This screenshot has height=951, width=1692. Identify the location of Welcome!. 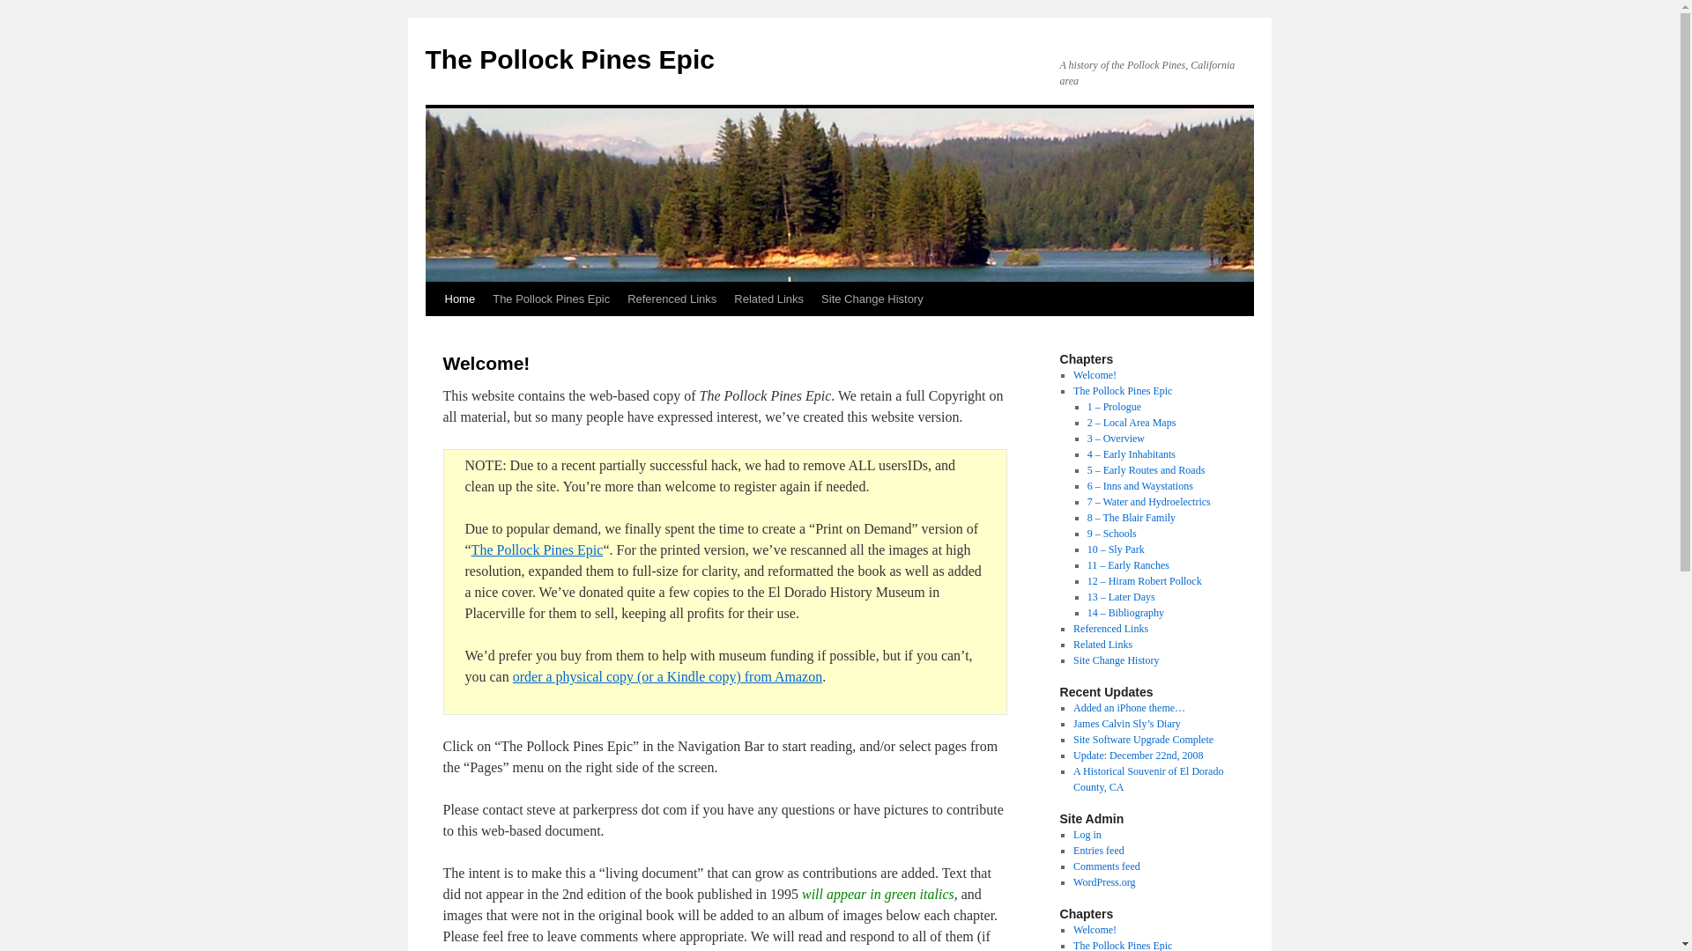
(1095, 375).